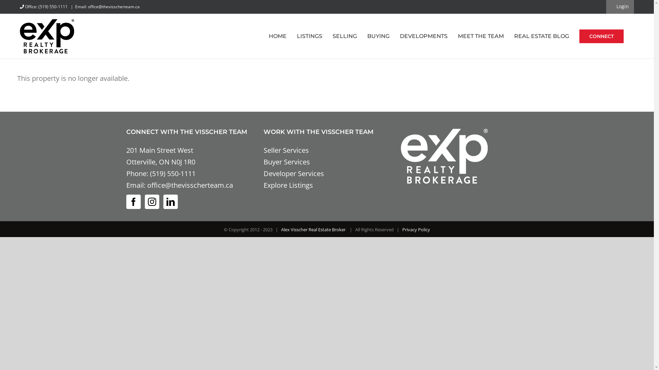 This screenshot has width=659, height=370. What do you see at coordinates (287, 162) in the screenshot?
I see `Buyer Services` at bounding box center [287, 162].